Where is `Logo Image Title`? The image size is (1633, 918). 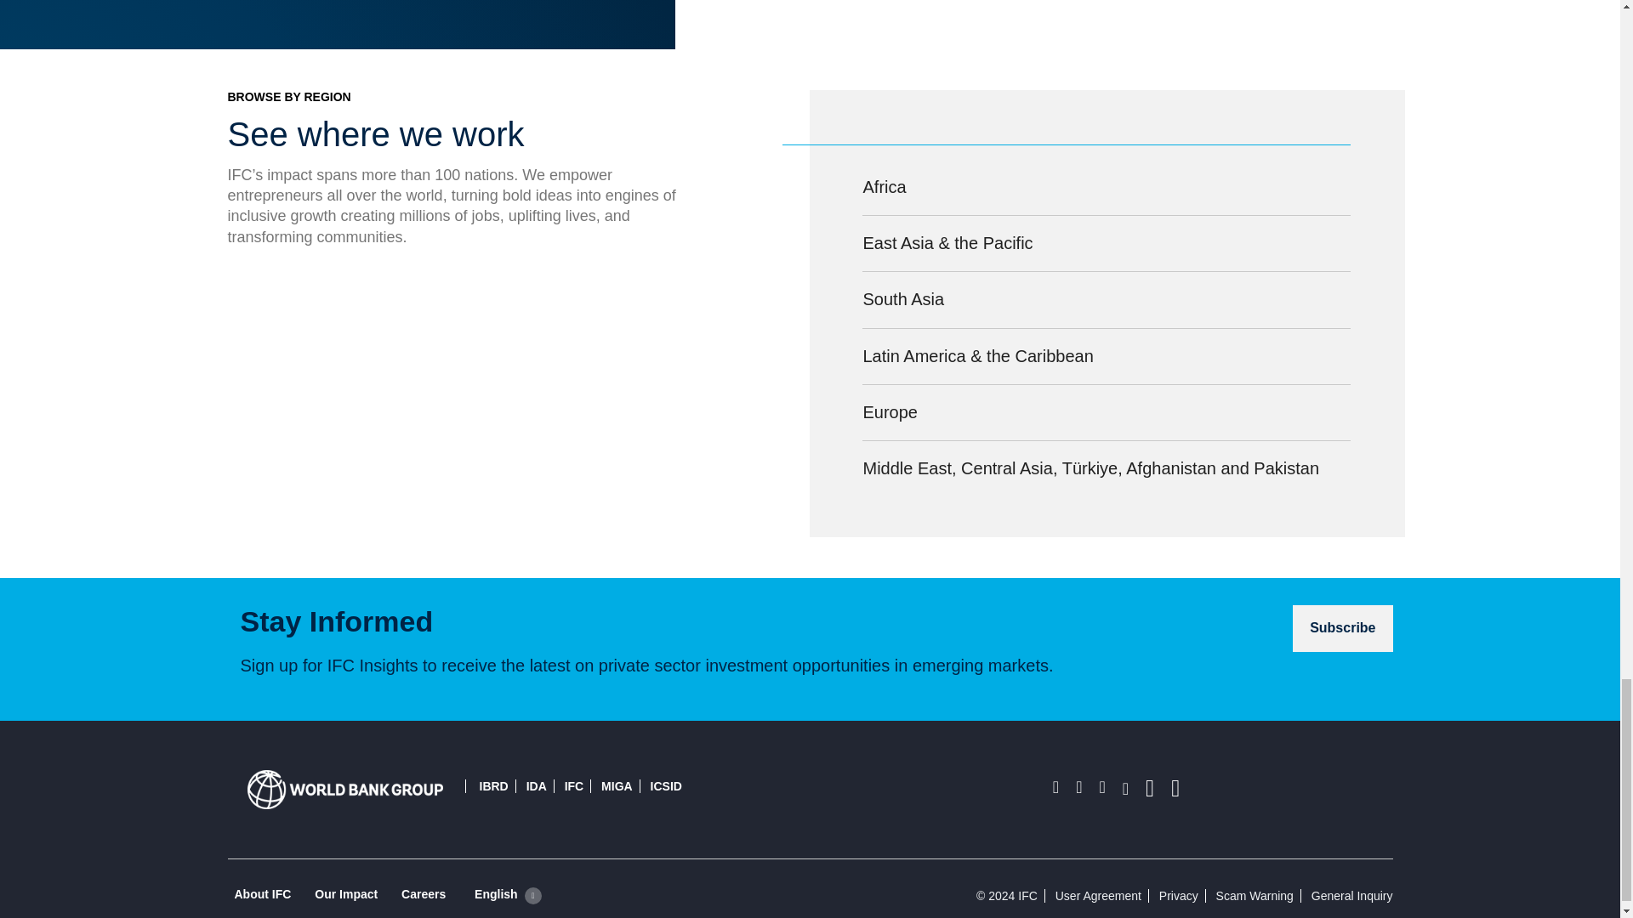 Logo Image Title is located at coordinates (344, 789).